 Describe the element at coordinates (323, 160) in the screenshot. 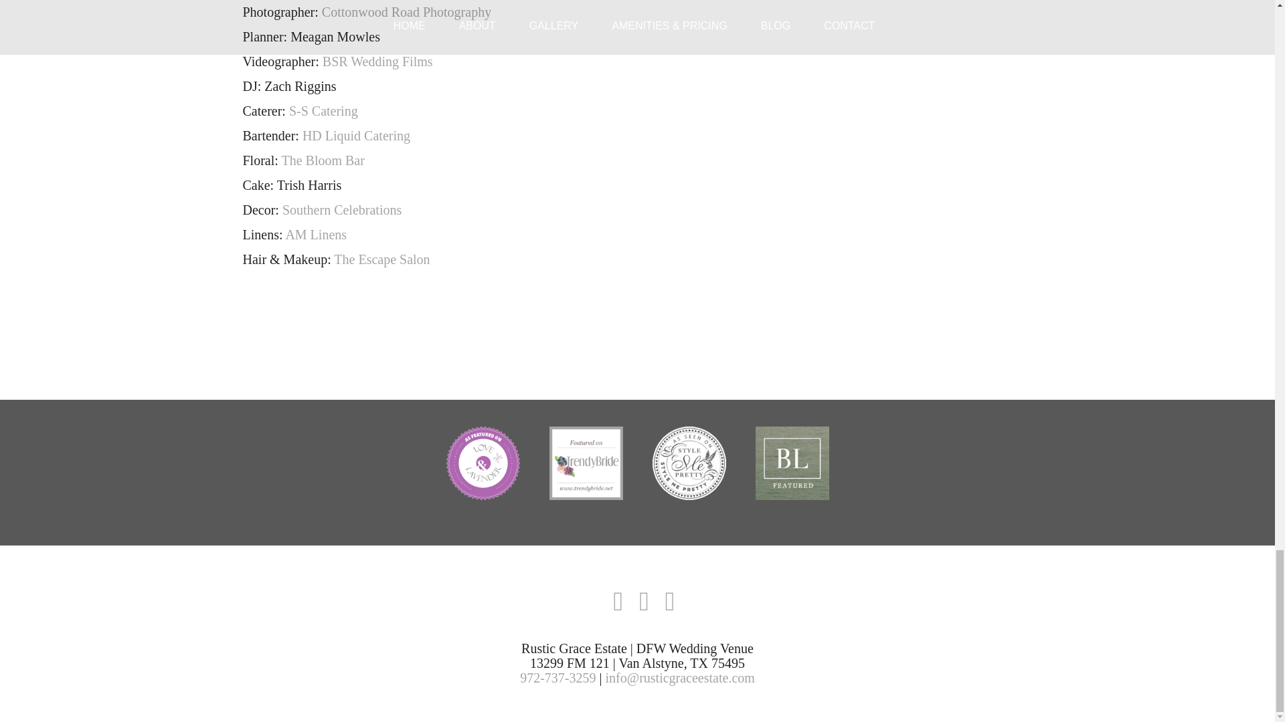

I see `The Bloom Bar` at that location.